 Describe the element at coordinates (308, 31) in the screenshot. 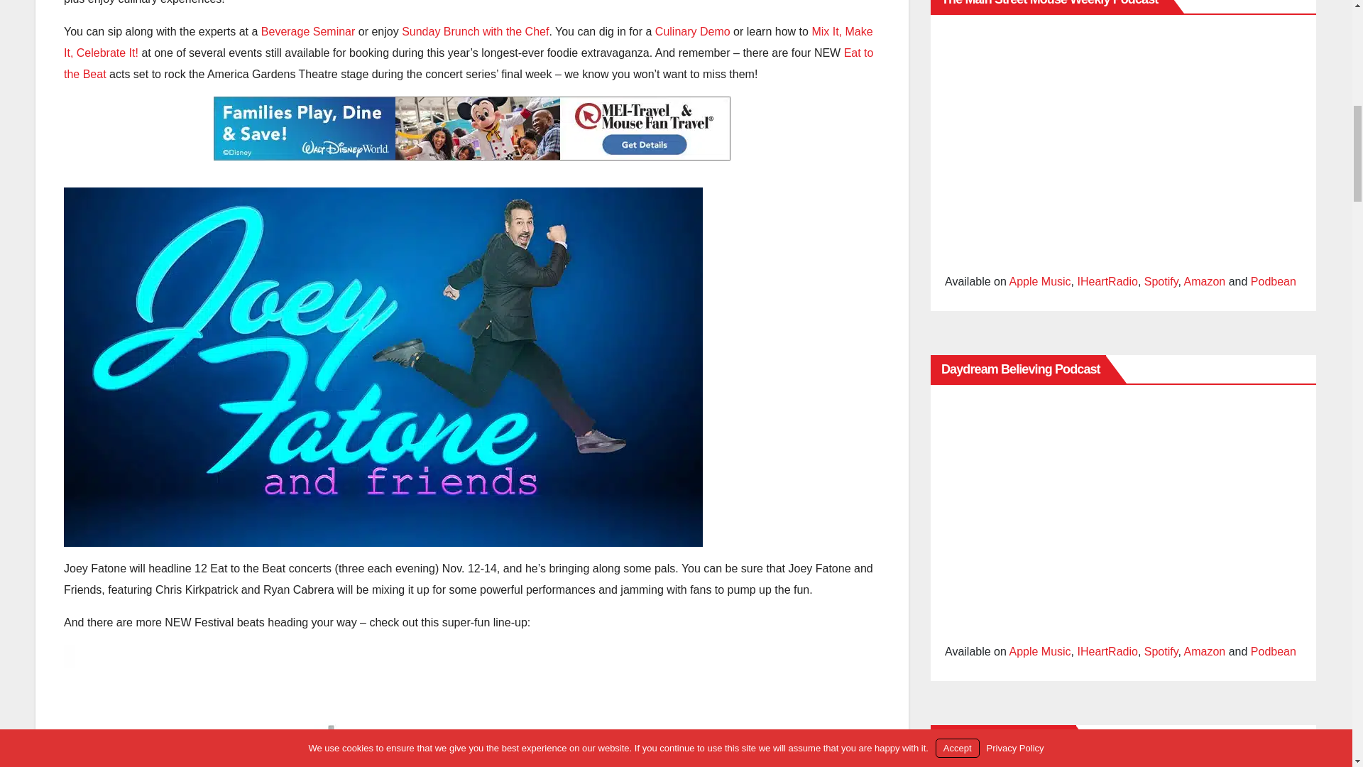

I see `Beverage Seminar` at that location.